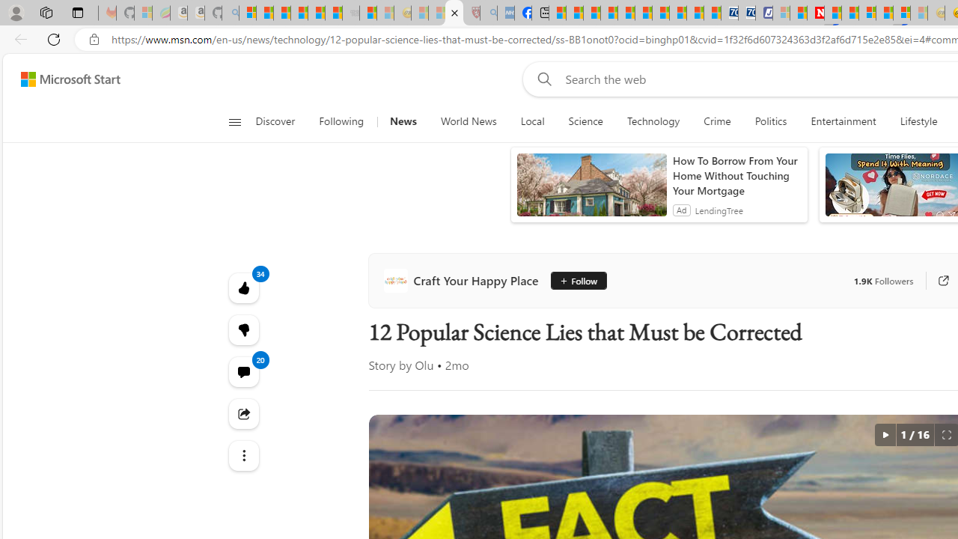 The image size is (958, 539). What do you see at coordinates (242, 413) in the screenshot?
I see `Share this story` at bounding box center [242, 413].